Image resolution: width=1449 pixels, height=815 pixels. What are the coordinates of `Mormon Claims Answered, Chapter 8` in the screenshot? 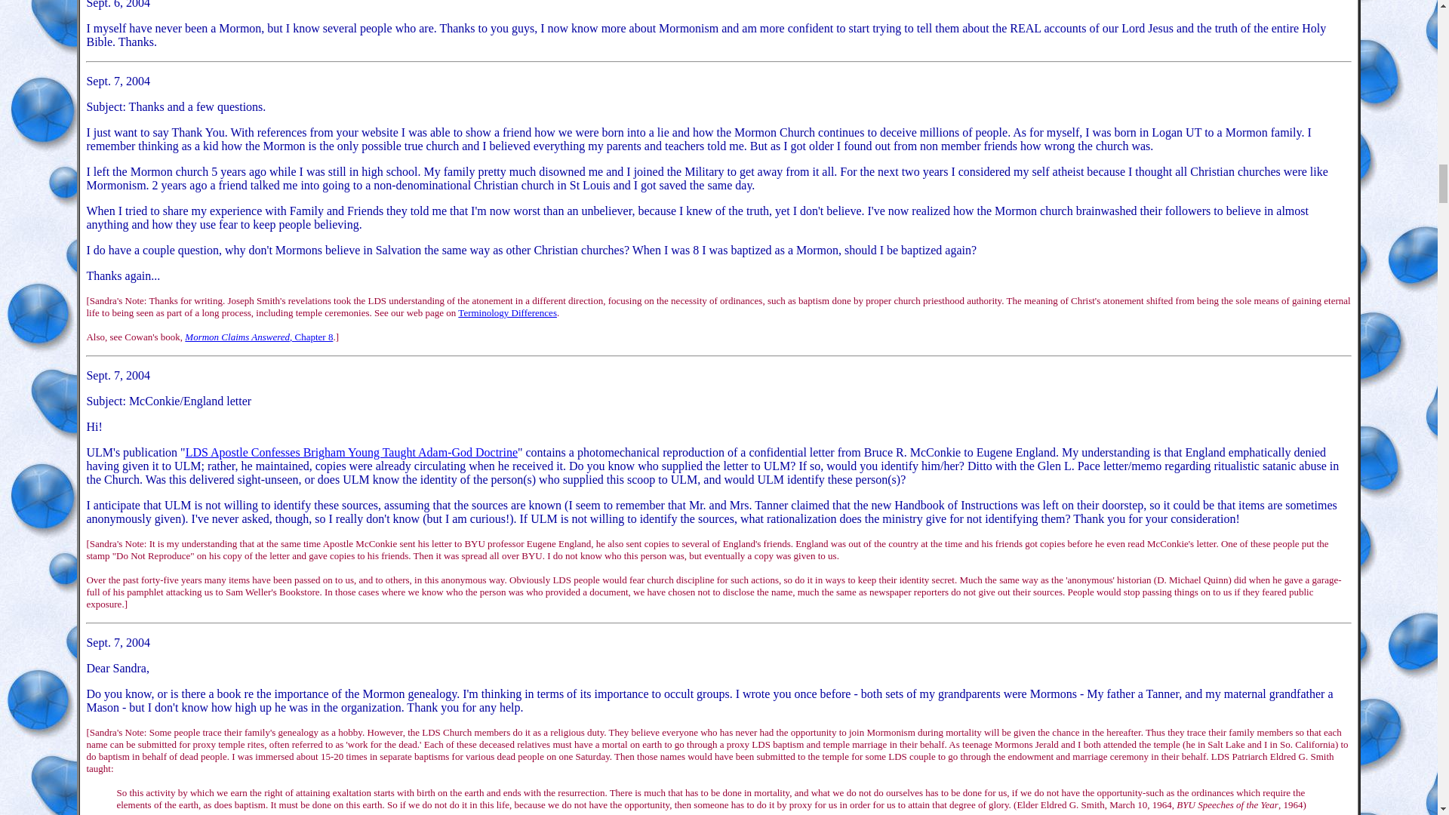 It's located at (259, 337).